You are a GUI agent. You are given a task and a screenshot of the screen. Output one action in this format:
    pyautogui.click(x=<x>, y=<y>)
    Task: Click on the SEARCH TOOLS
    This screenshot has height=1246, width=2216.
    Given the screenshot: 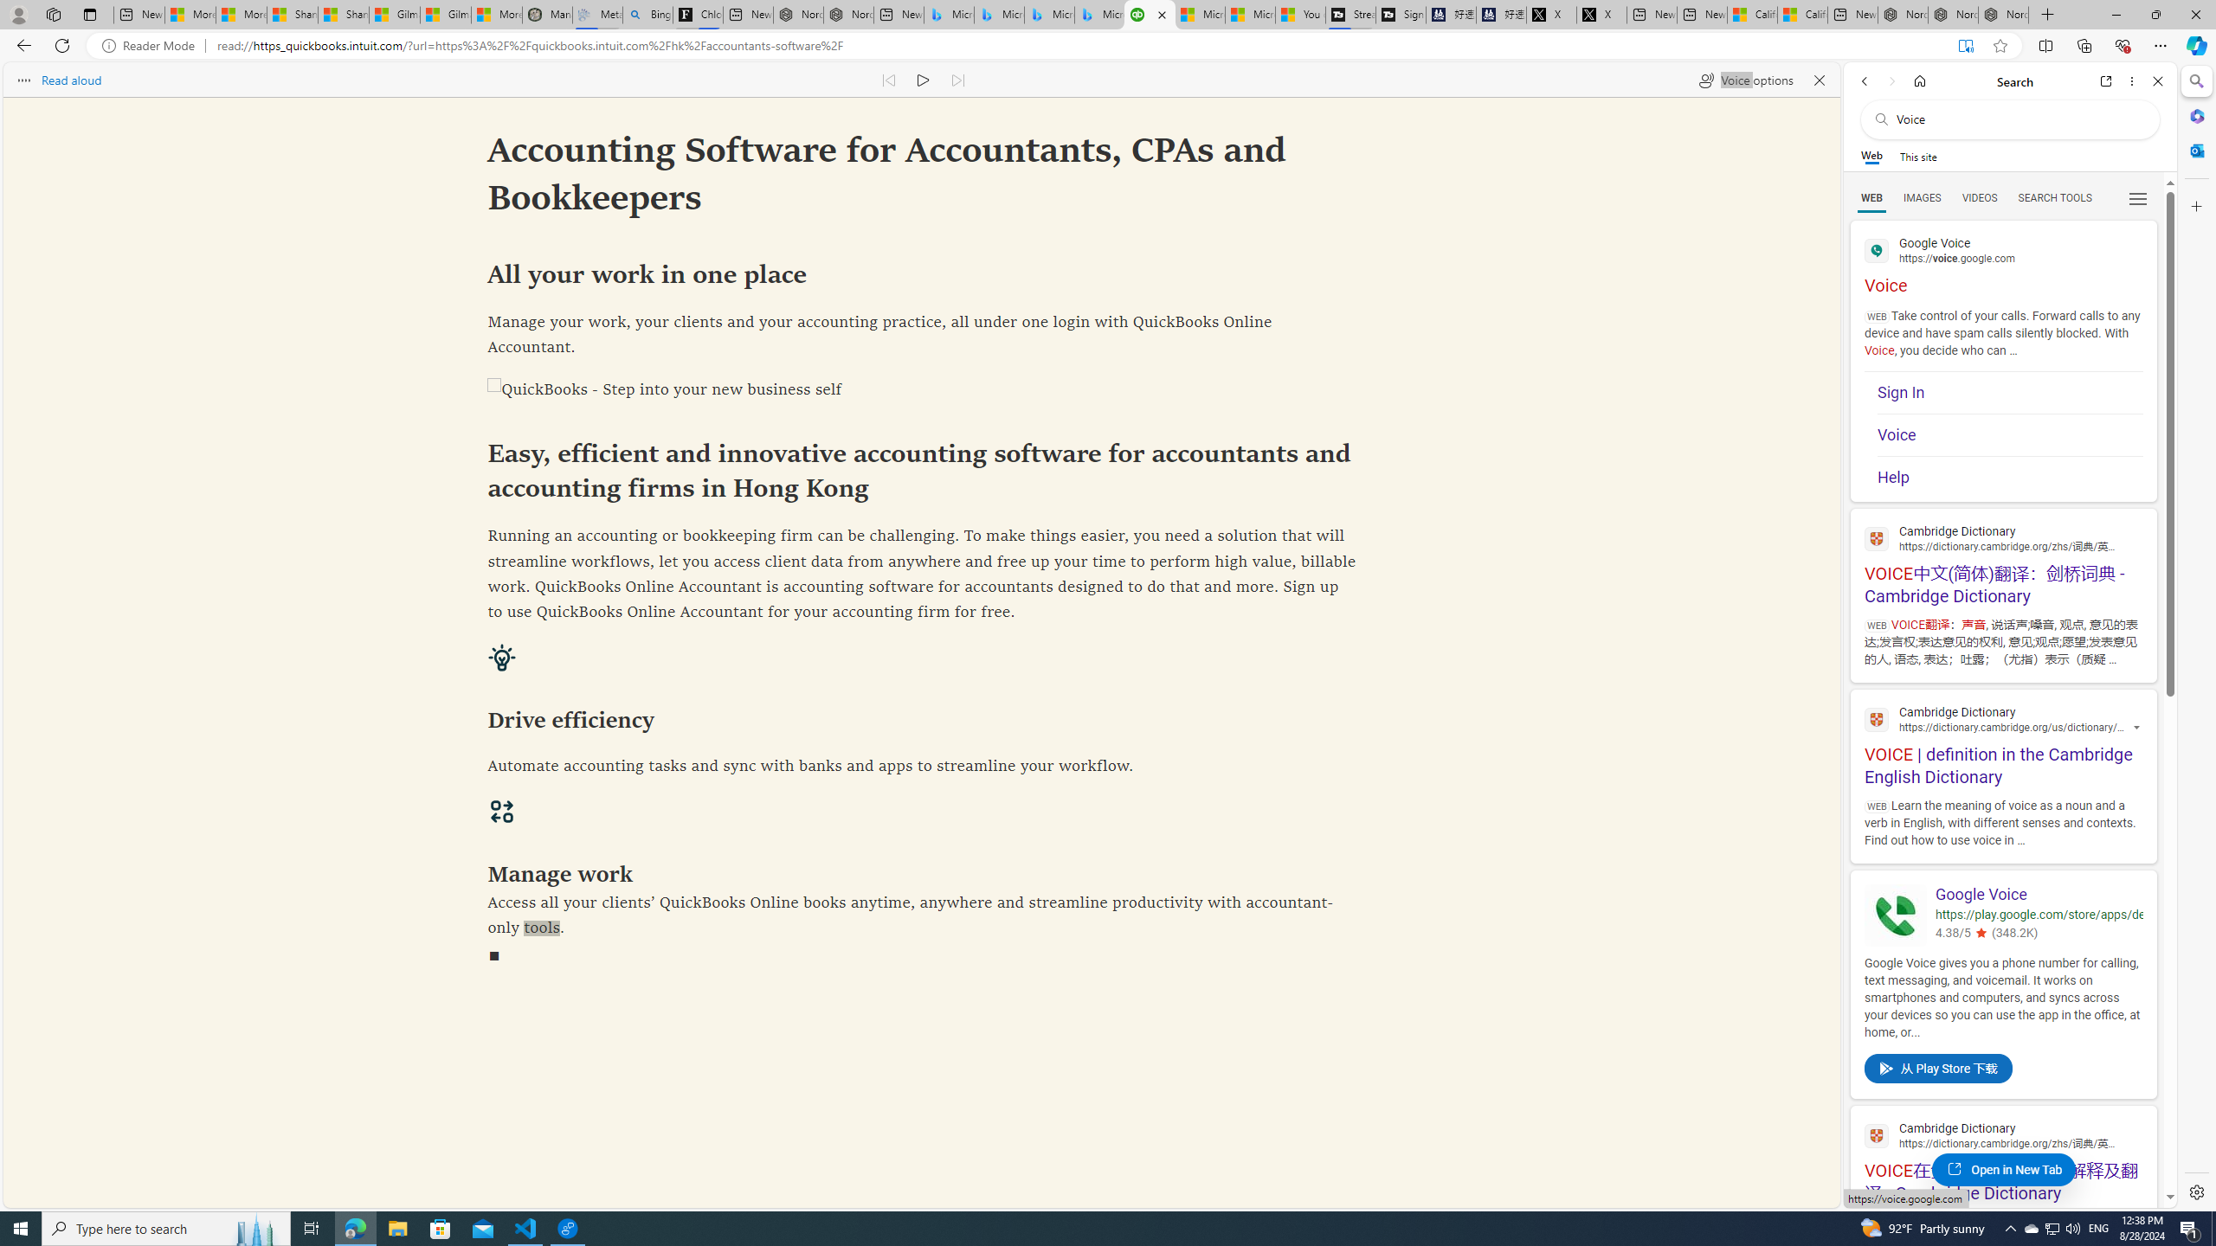 What is the action you would take?
    pyautogui.click(x=2055, y=198)
    